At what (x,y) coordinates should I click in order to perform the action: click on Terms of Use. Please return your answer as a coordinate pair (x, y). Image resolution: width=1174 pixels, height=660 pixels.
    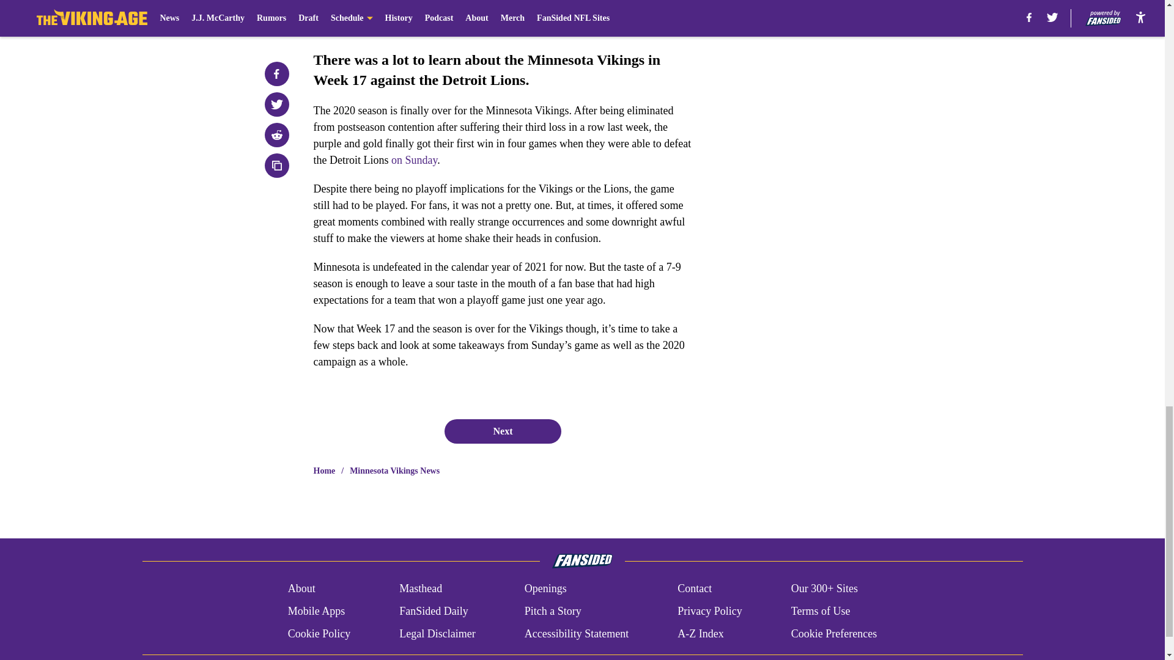
    Looking at the image, I should click on (821, 611).